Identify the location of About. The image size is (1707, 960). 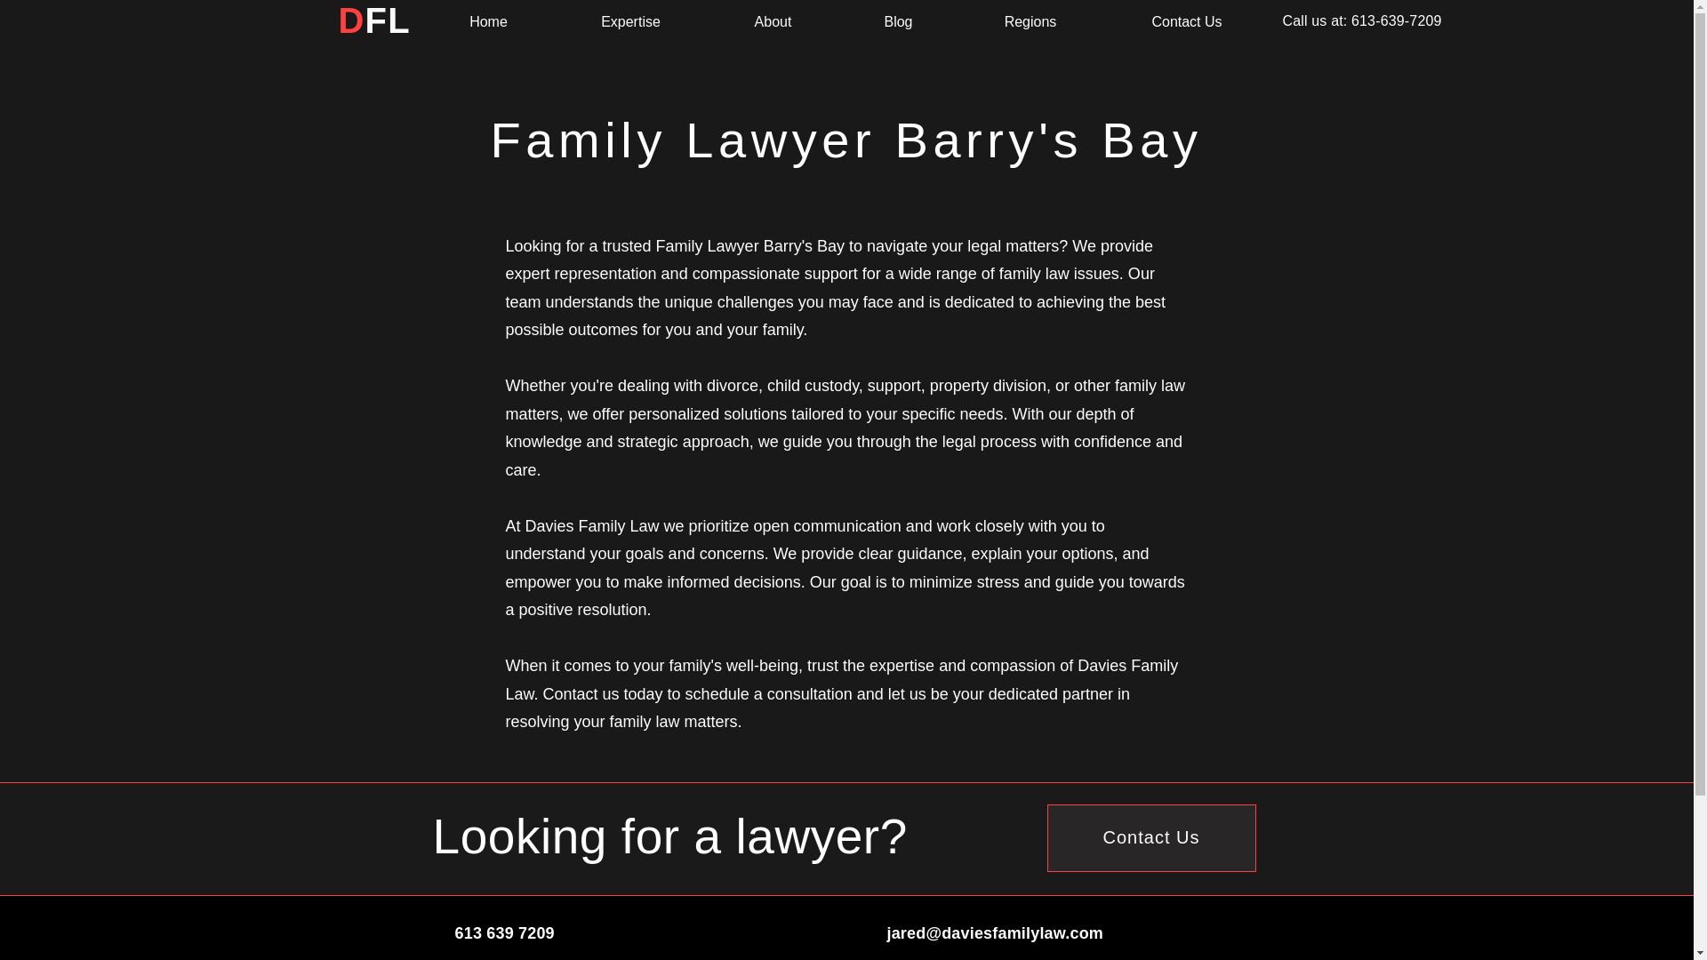
(773, 21).